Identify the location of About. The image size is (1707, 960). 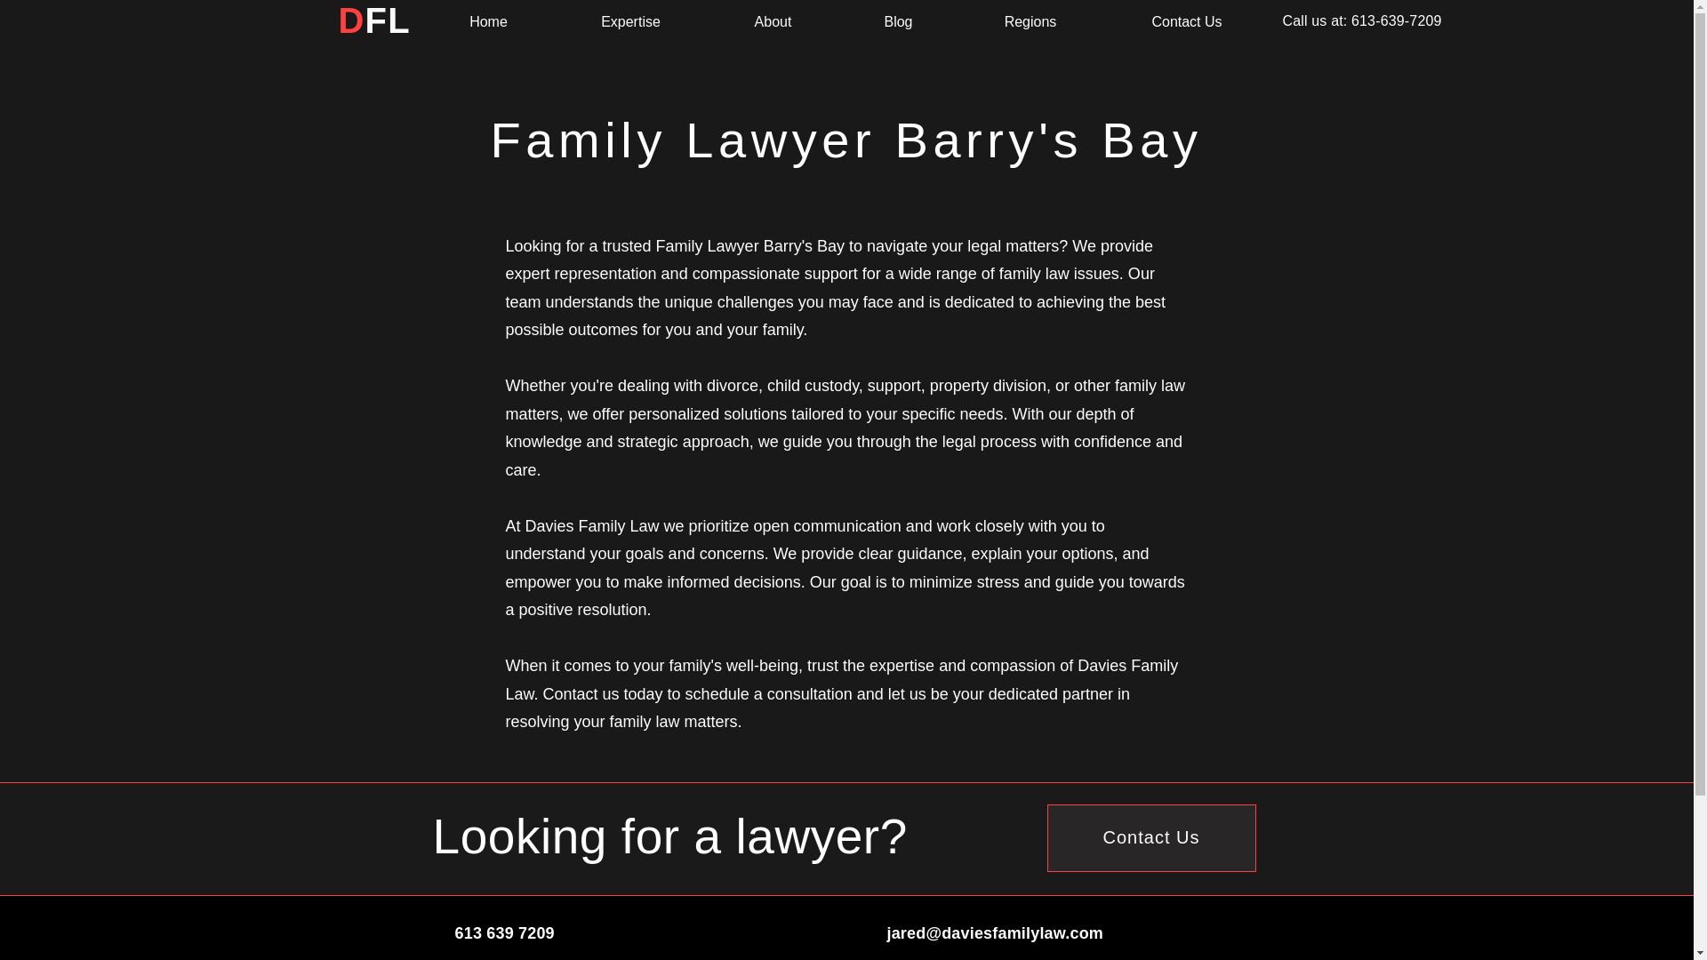
(773, 21).